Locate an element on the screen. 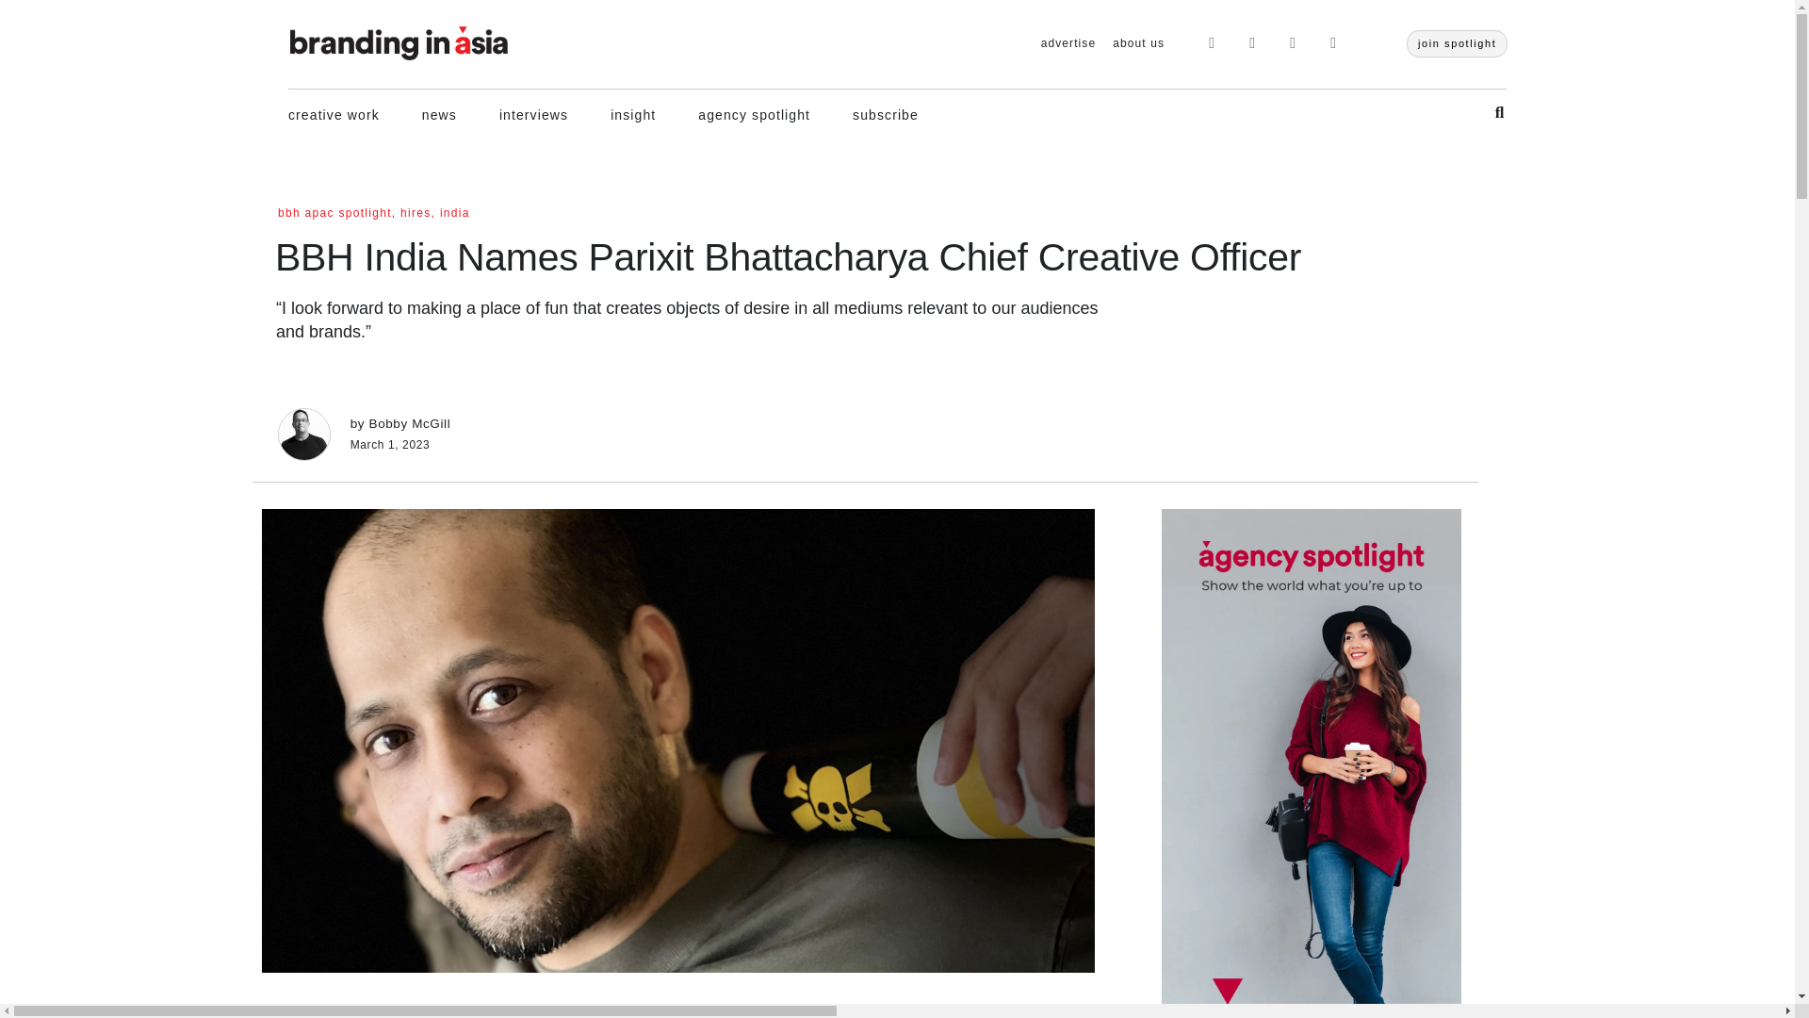 Image resolution: width=1809 pixels, height=1018 pixels. interviews is located at coordinates (533, 113).